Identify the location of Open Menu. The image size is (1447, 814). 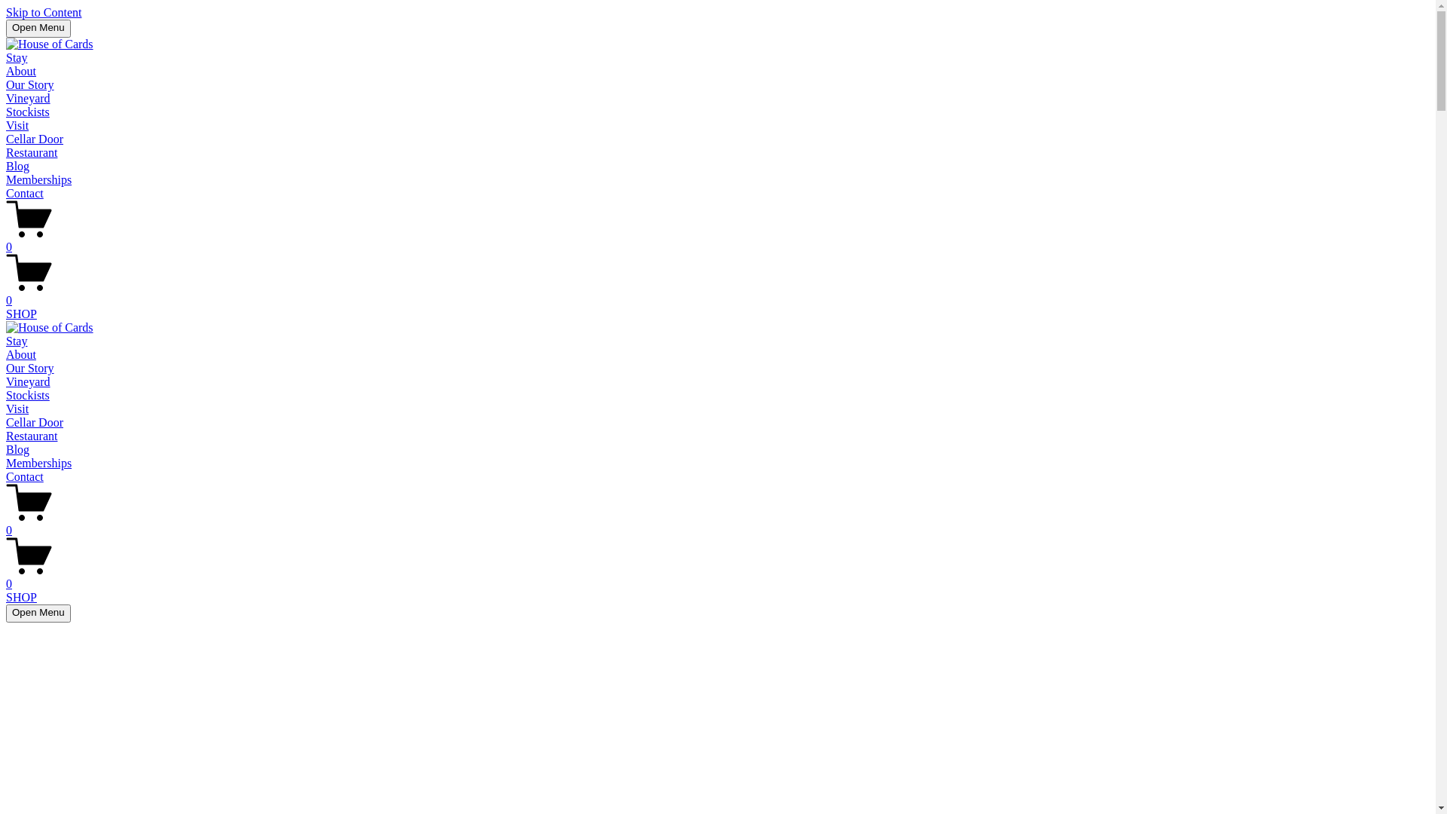
(38, 614).